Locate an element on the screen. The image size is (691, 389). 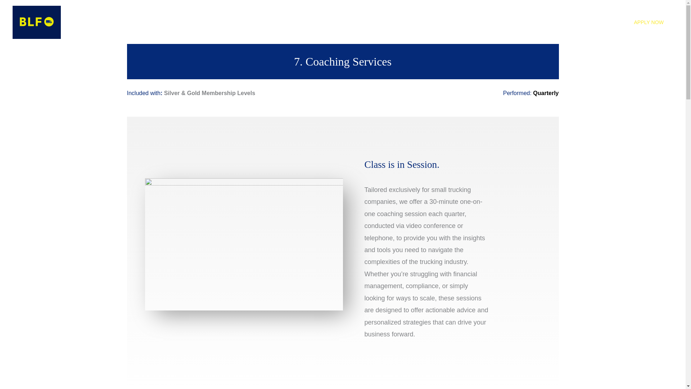
About is located at coordinates (532, 22).